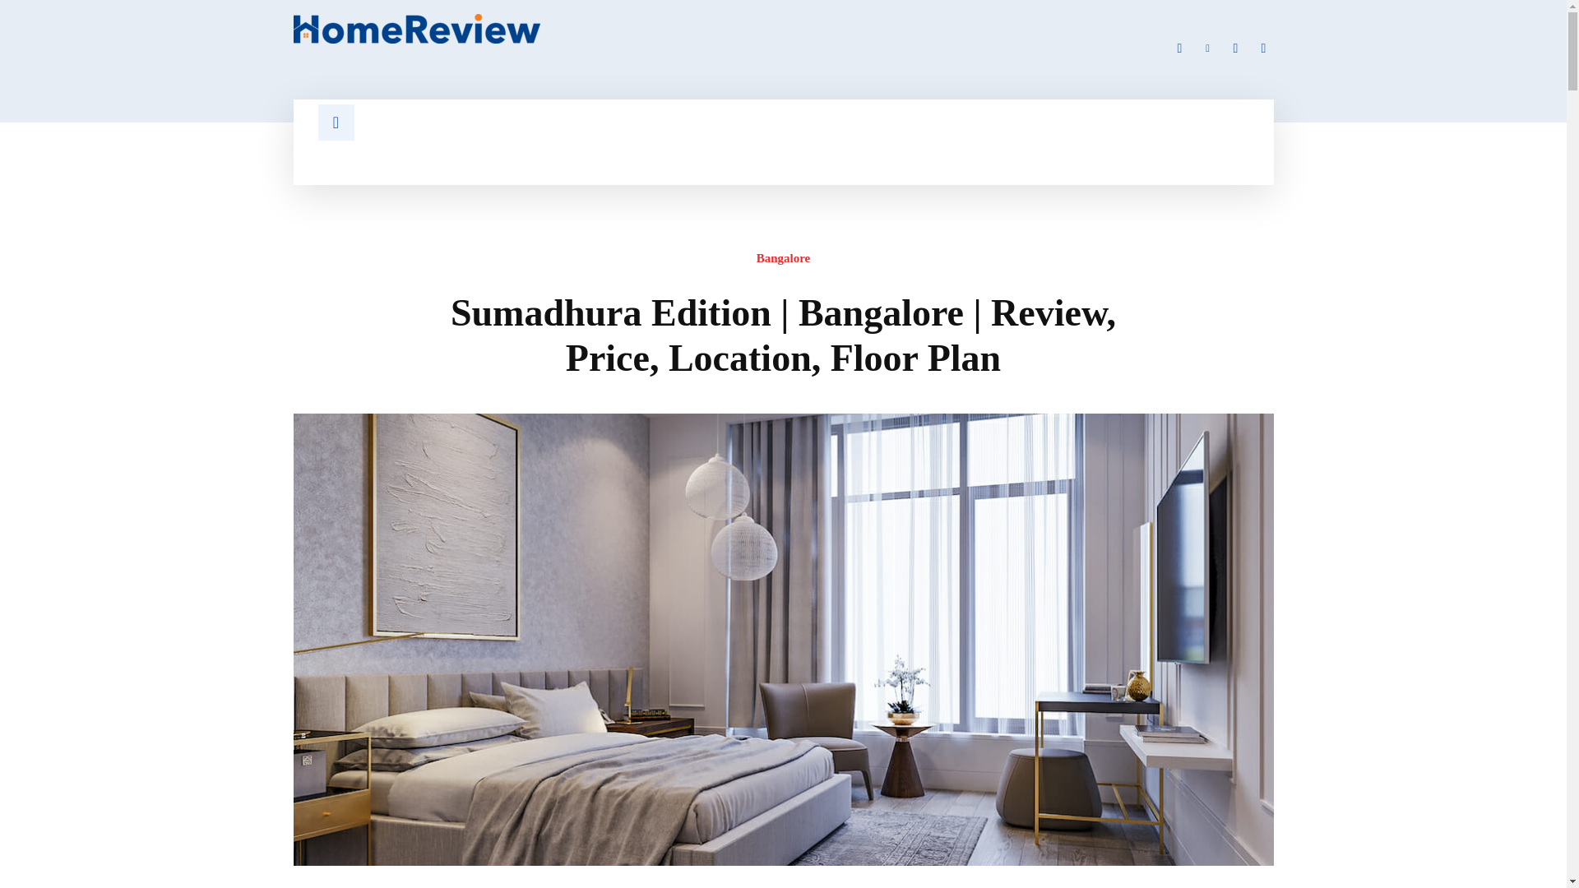 The width and height of the screenshot is (1579, 888). What do you see at coordinates (527, 28) in the screenshot?
I see `Home Review` at bounding box center [527, 28].